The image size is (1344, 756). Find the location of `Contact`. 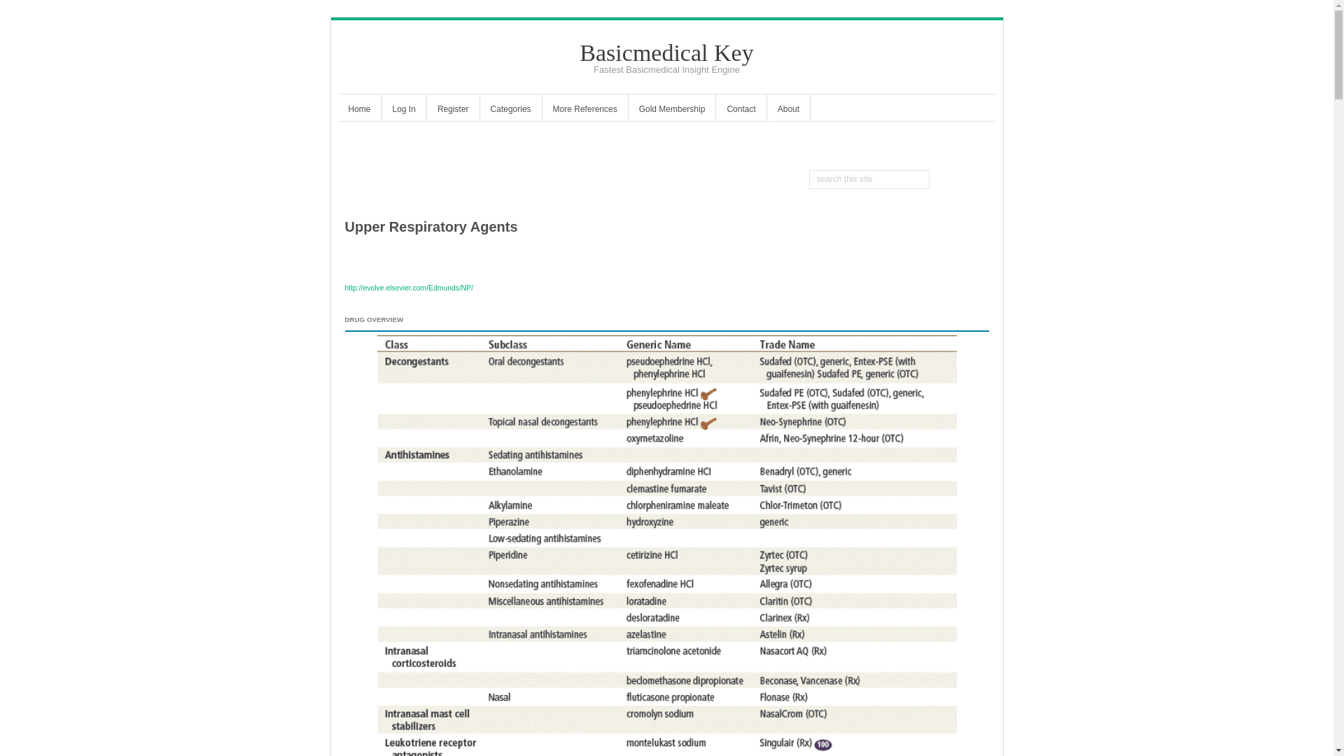

Contact is located at coordinates (741, 111).